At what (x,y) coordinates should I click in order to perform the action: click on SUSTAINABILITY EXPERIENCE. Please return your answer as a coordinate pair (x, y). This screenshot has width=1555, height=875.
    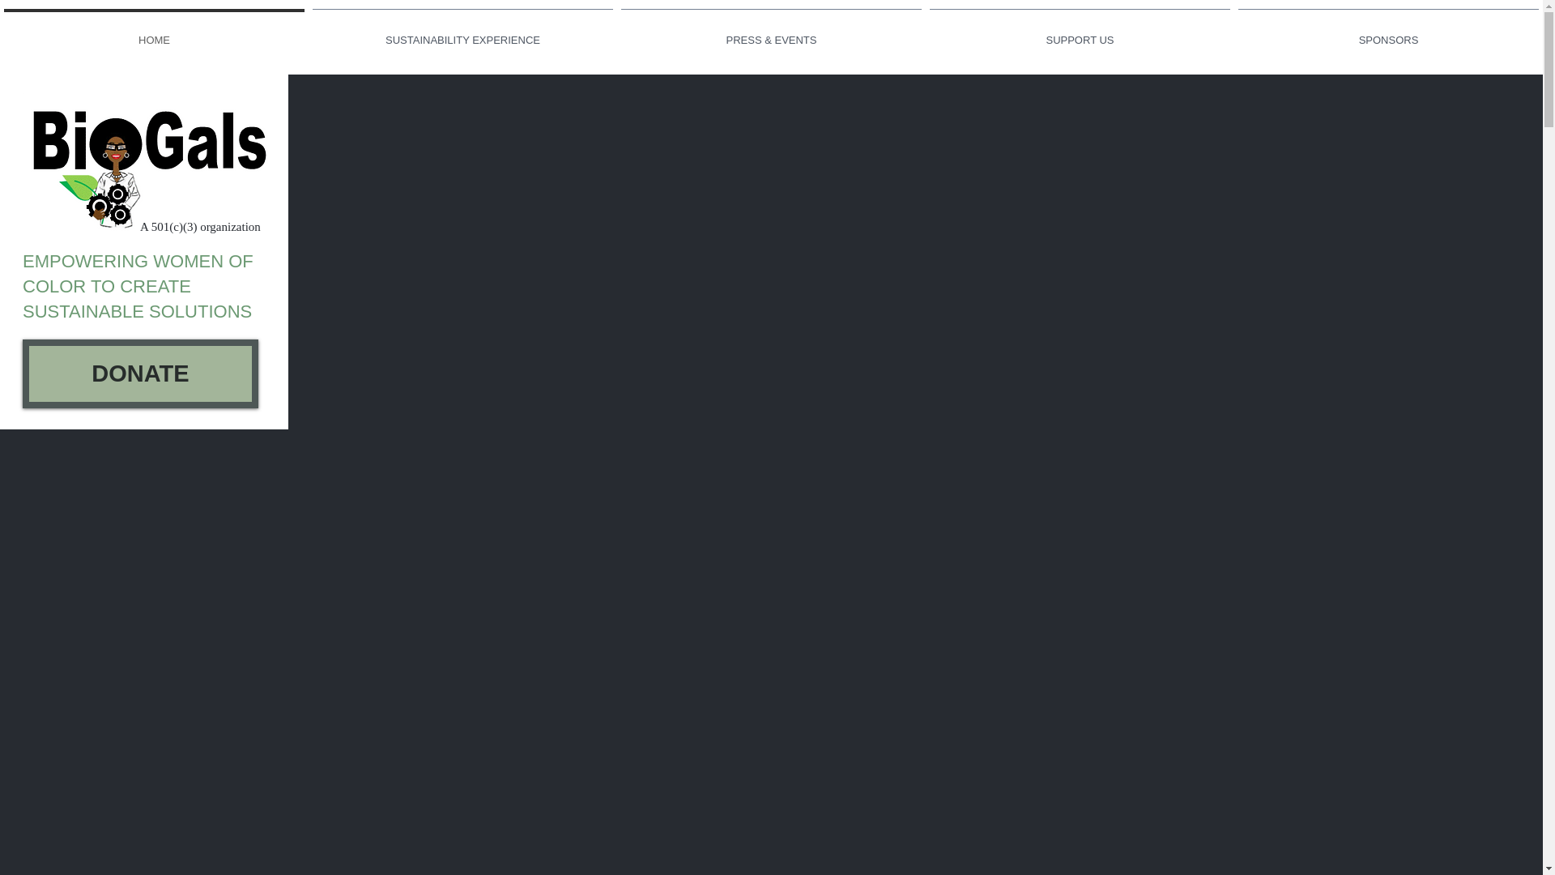
    Looking at the image, I should click on (462, 32).